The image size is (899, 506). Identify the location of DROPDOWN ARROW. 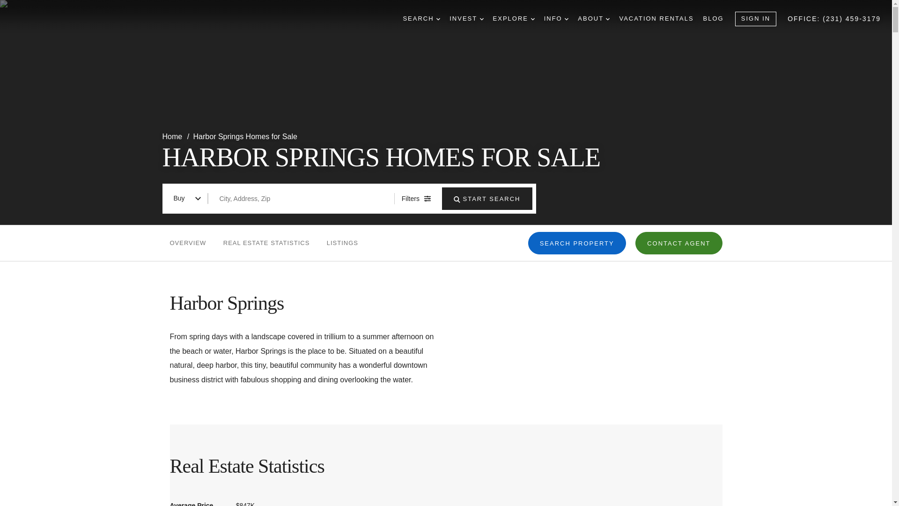
(533, 19).